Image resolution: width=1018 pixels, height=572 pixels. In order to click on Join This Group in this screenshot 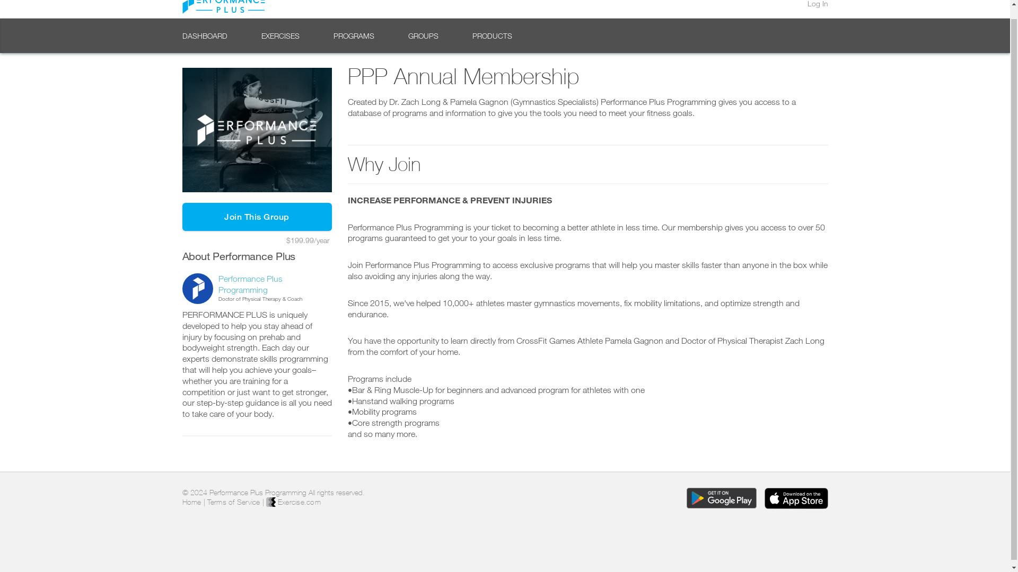, I will do `click(257, 217)`.